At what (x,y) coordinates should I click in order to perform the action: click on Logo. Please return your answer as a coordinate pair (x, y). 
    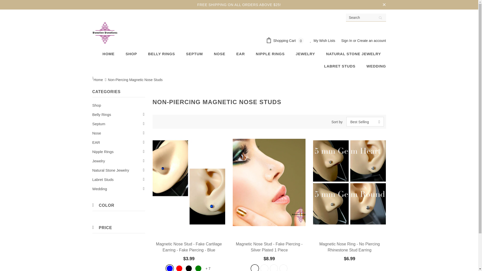
    Looking at the image, I should click on (105, 33).